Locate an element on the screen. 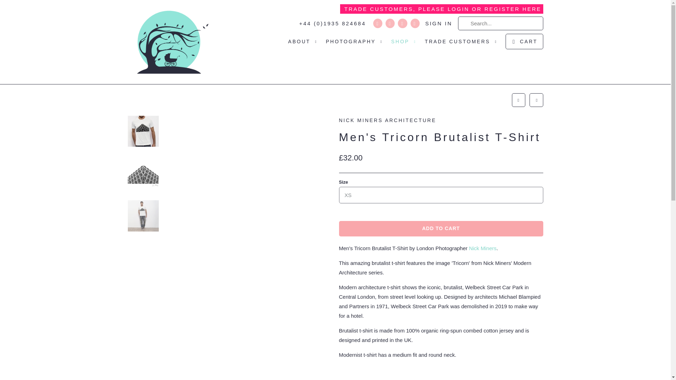 The image size is (676, 380). CART is located at coordinates (524, 42).